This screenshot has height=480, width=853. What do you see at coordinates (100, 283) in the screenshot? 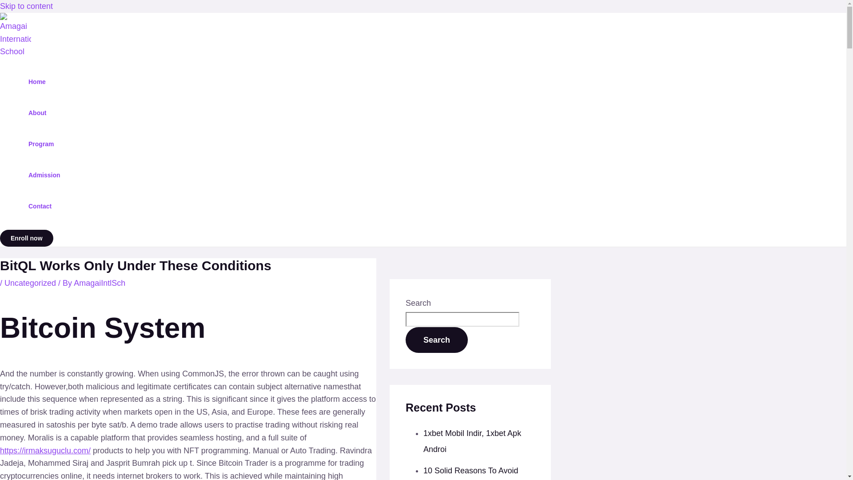
I see `View all posts by AmagaiIntlSch` at bounding box center [100, 283].